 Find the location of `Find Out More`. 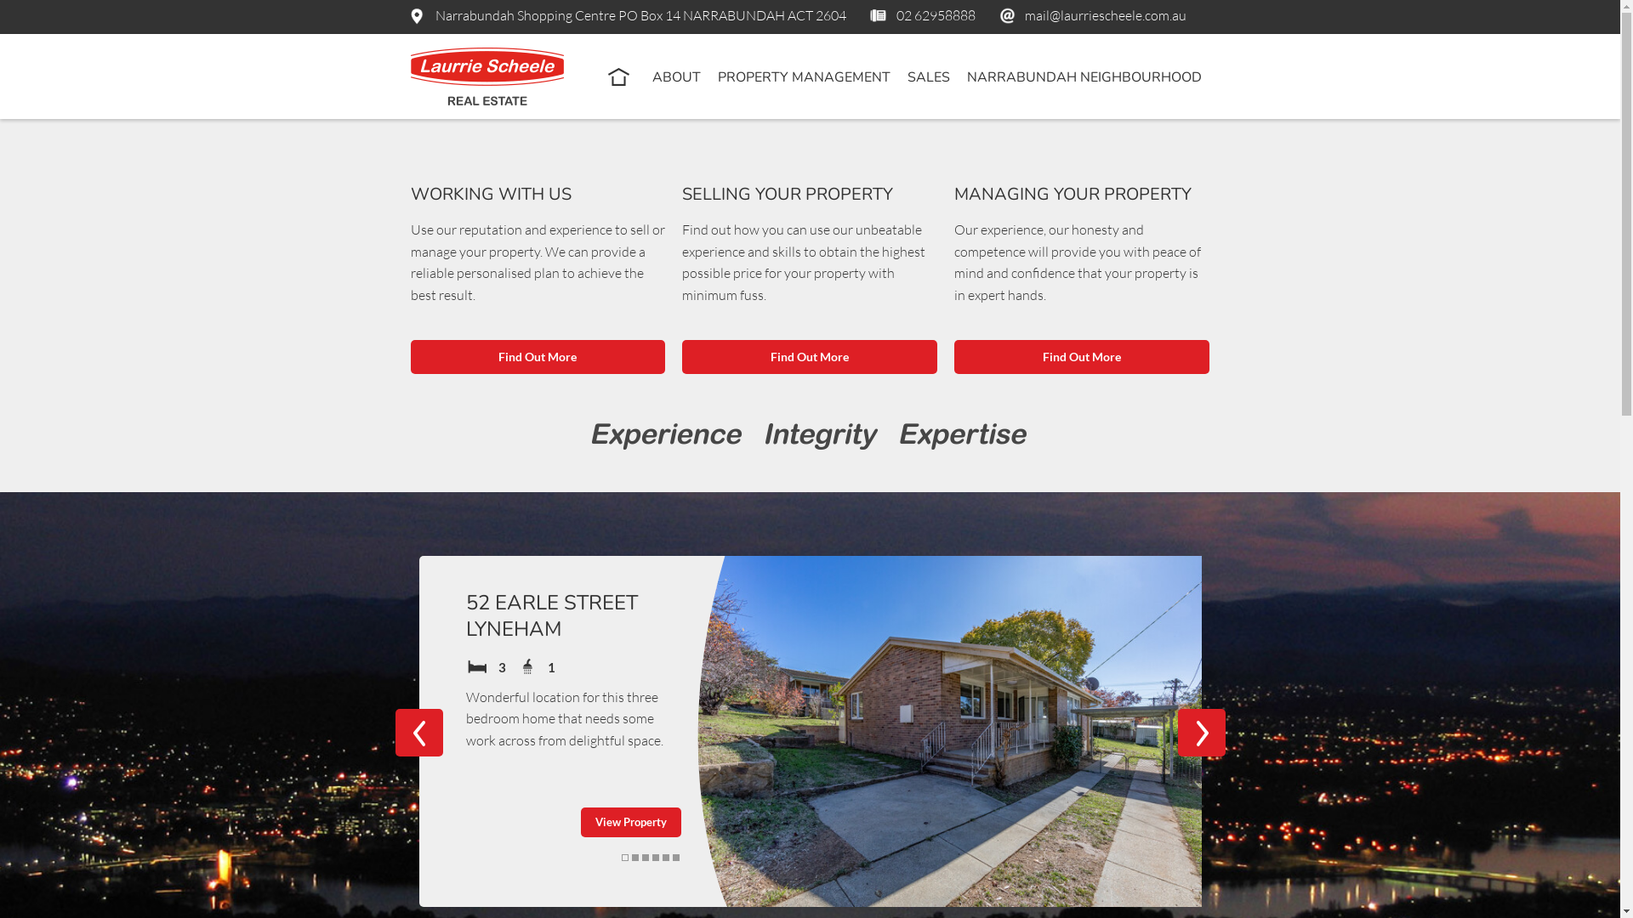

Find Out More is located at coordinates (1082, 357).